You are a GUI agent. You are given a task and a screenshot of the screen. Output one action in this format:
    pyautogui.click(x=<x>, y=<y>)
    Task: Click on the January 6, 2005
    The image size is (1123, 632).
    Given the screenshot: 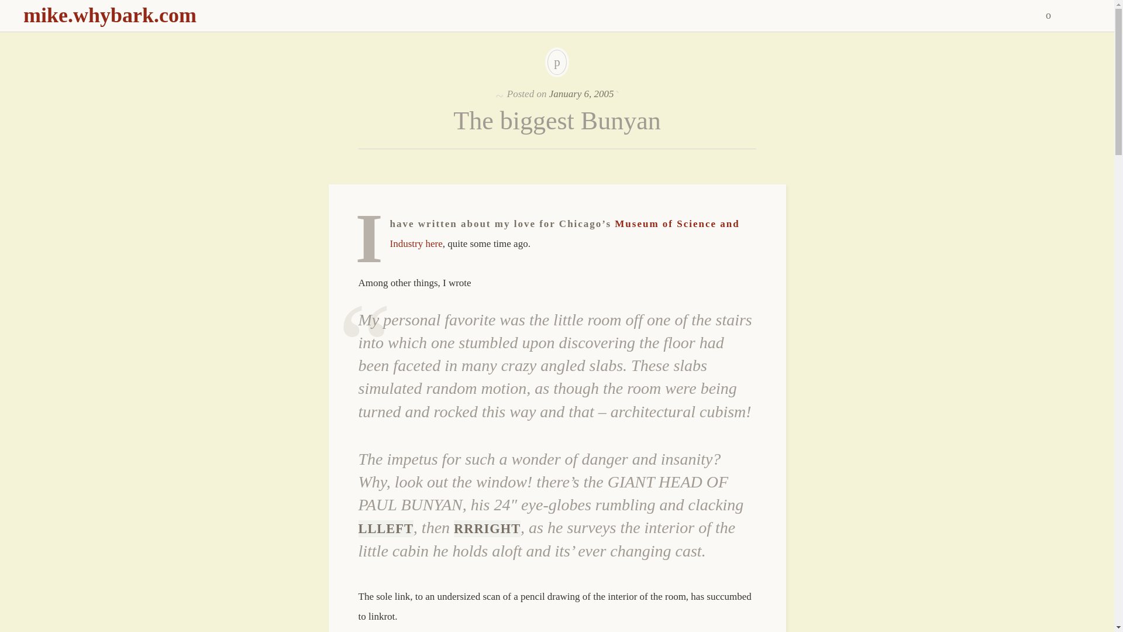 What is the action you would take?
    pyautogui.click(x=581, y=93)
    